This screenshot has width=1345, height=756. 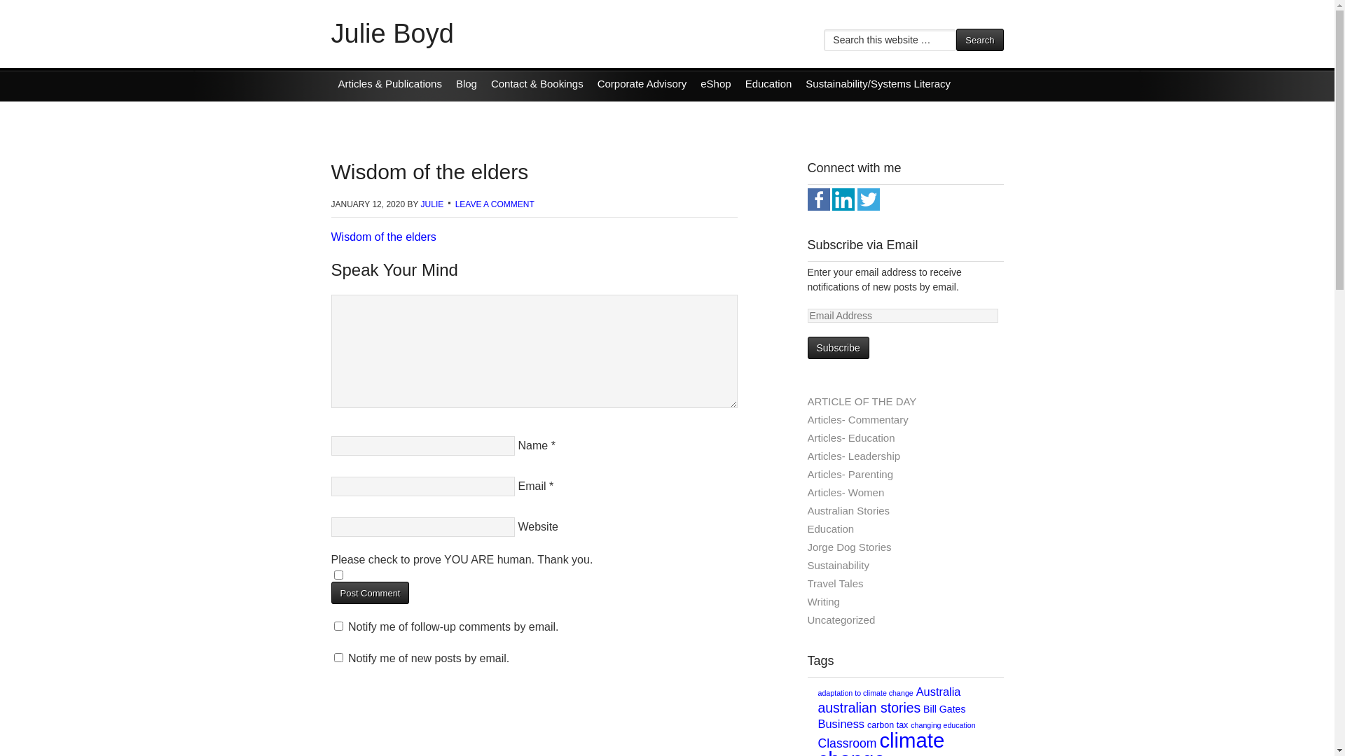 What do you see at coordinates (370, 592) in the screenshot?
I see `Post Comment` at bounding box center [370, 592].